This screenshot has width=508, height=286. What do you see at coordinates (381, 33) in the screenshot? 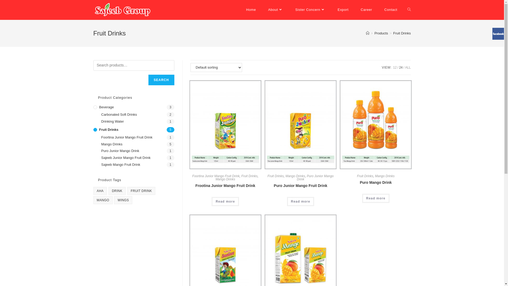
I see `Products` at bounding box center [381, 33].